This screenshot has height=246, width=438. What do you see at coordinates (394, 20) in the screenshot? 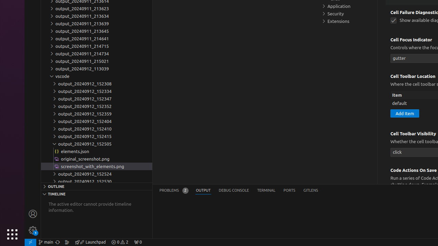
I see `notebook.cellFailureDiagnostics` at bounding box center [394, 20].